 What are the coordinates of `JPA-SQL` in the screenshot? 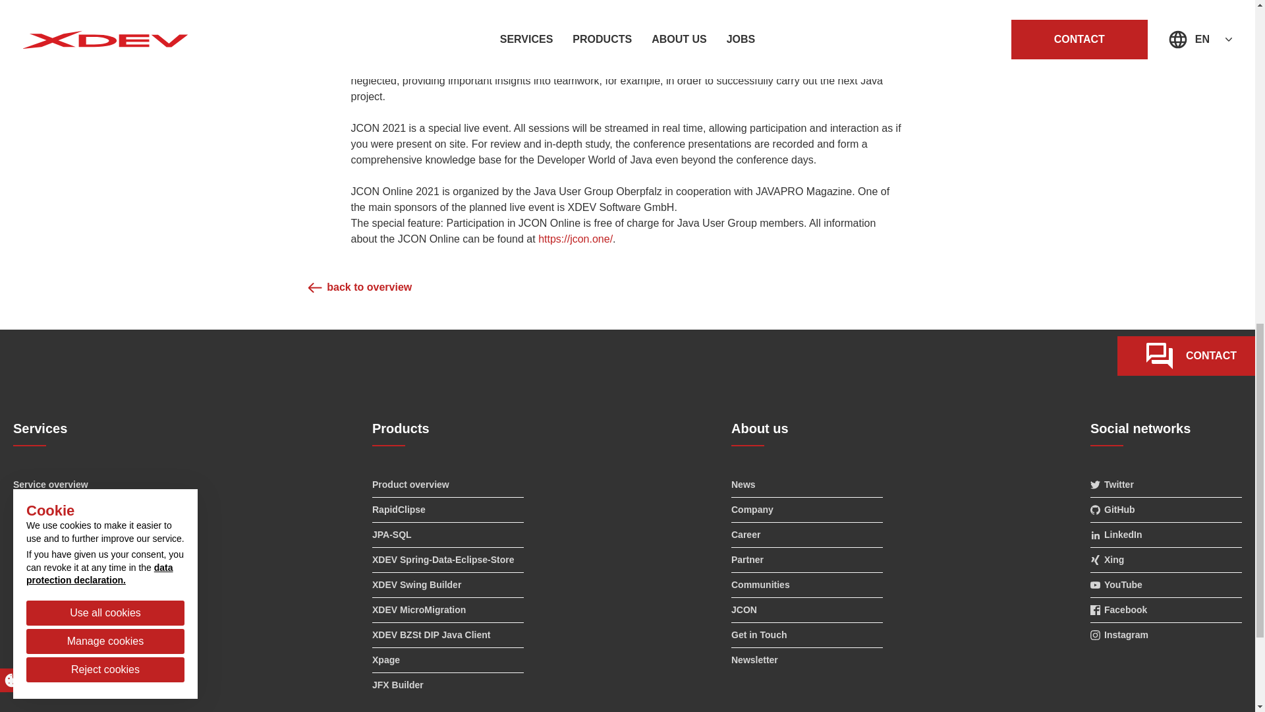 It's located at (447, 535).